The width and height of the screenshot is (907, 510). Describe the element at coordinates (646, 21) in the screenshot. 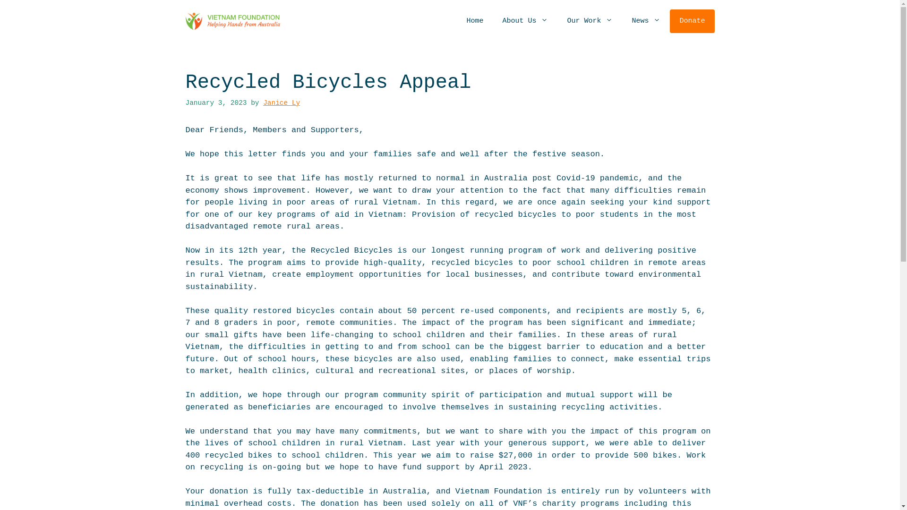

I see `News` at that location.